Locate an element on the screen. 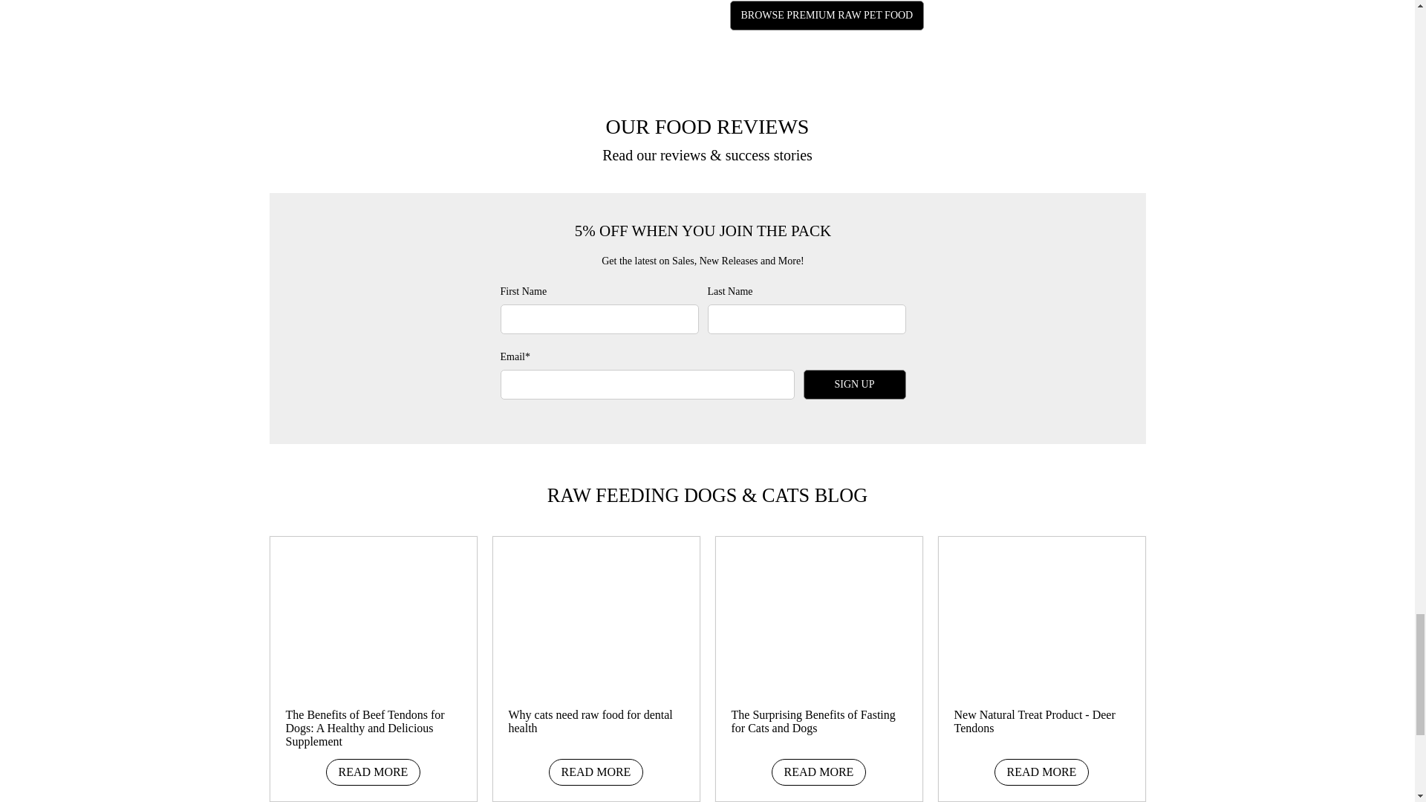  New Natural Treat Product - Deer Tendons is located at coordinates (1041, 615).